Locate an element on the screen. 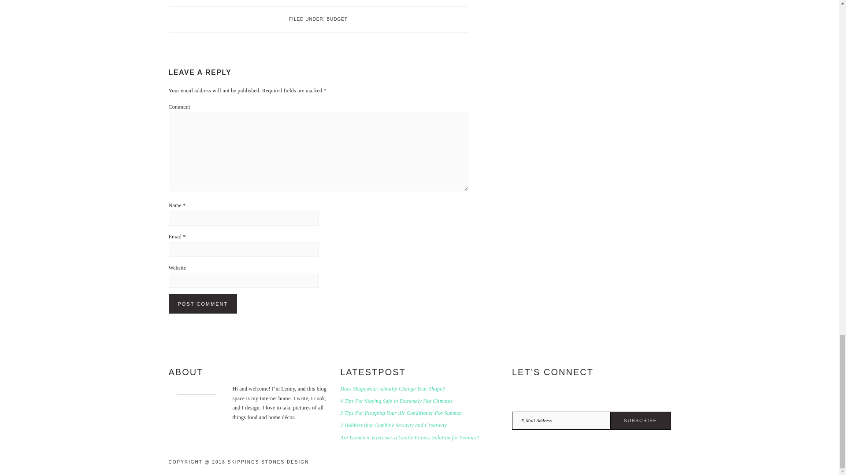 This screenshot has width=846, height=475. 3 Tips For Prepping Your Air Conditioner For Summer is located at coordinates (401, 413).